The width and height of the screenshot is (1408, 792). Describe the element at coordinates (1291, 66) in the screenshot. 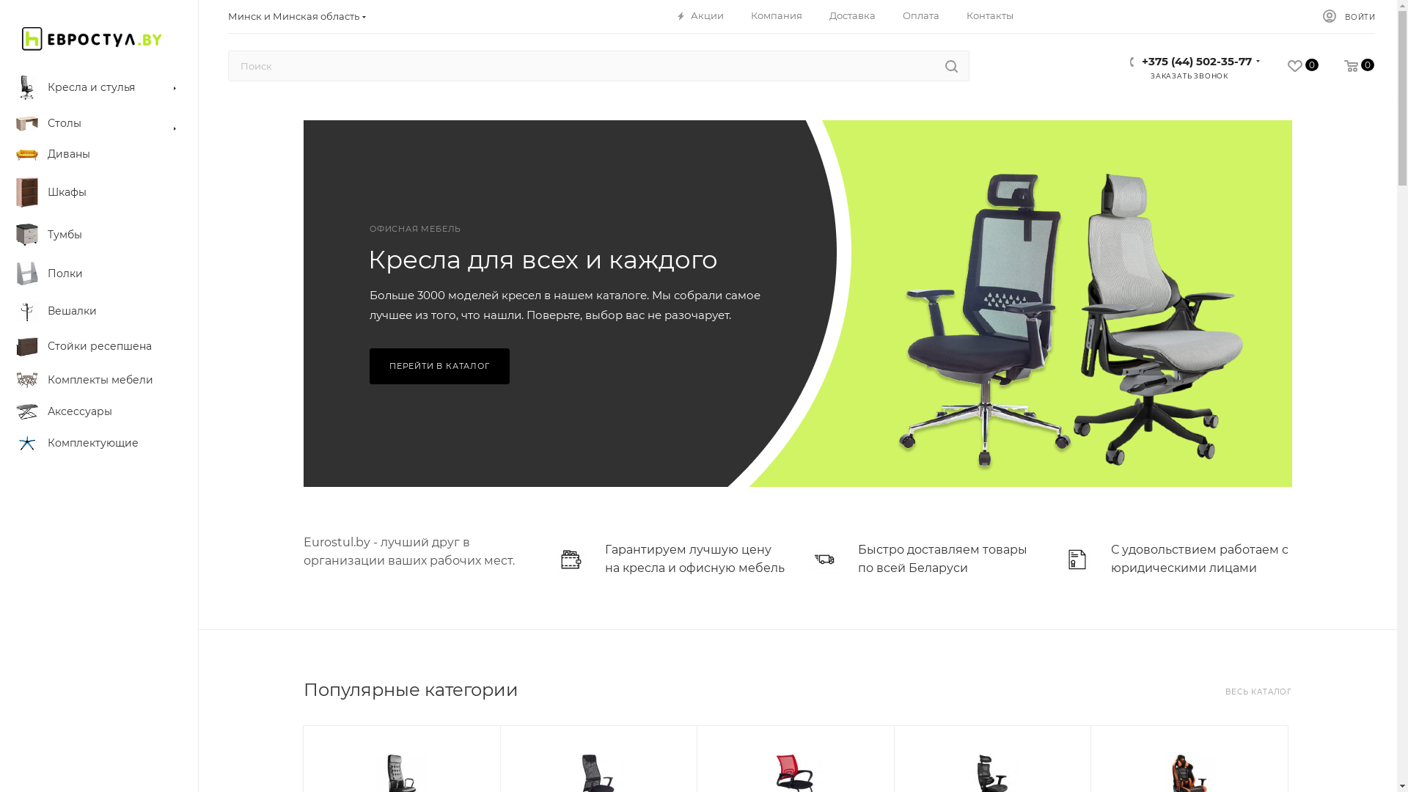

I see `0` at that location.